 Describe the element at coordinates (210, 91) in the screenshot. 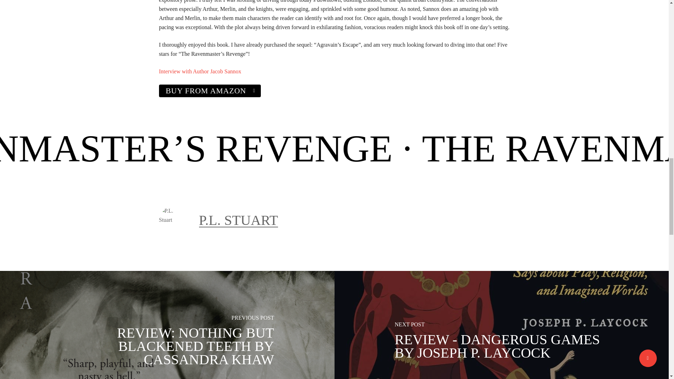

I see `BUY FROM AMAZON` at that location.